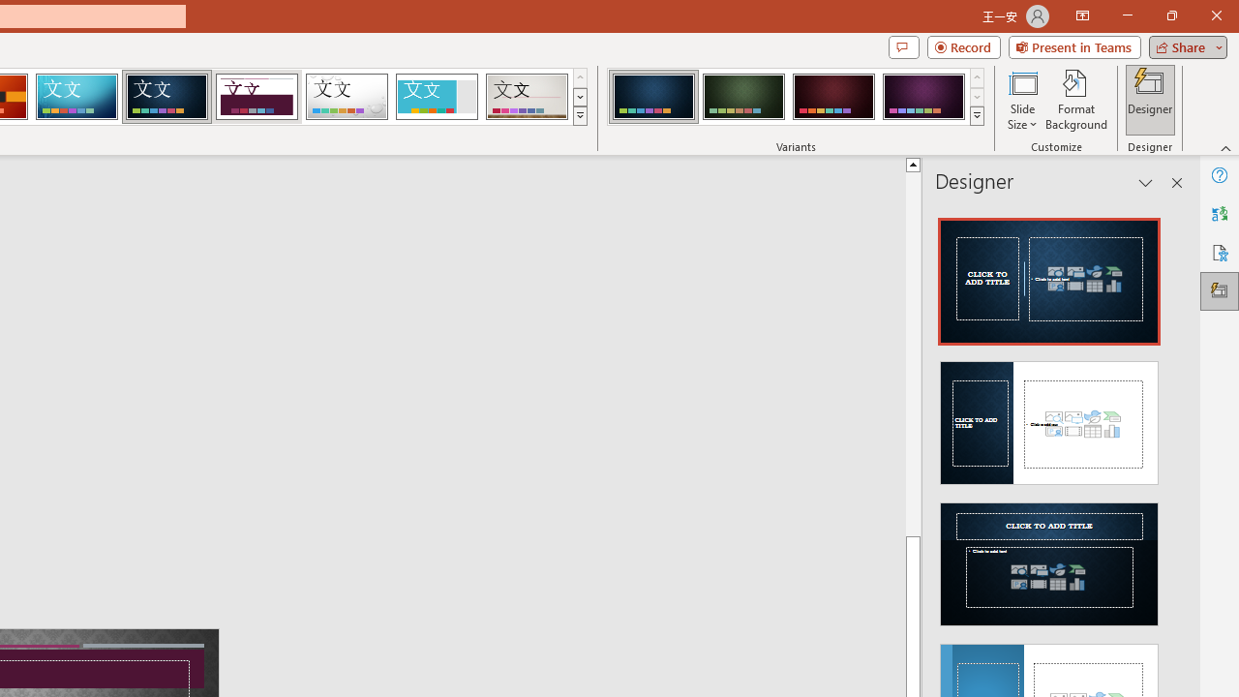  Describe the element at coordinates (1216, 15) in the screenshot. I see `Close` at that location.